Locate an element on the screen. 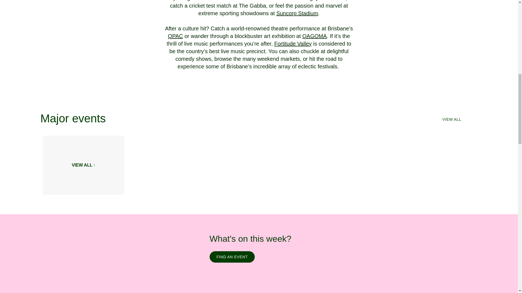 This screenshot has width=522, height=293. Fortitude Valley is located at coordinates (293, 43).